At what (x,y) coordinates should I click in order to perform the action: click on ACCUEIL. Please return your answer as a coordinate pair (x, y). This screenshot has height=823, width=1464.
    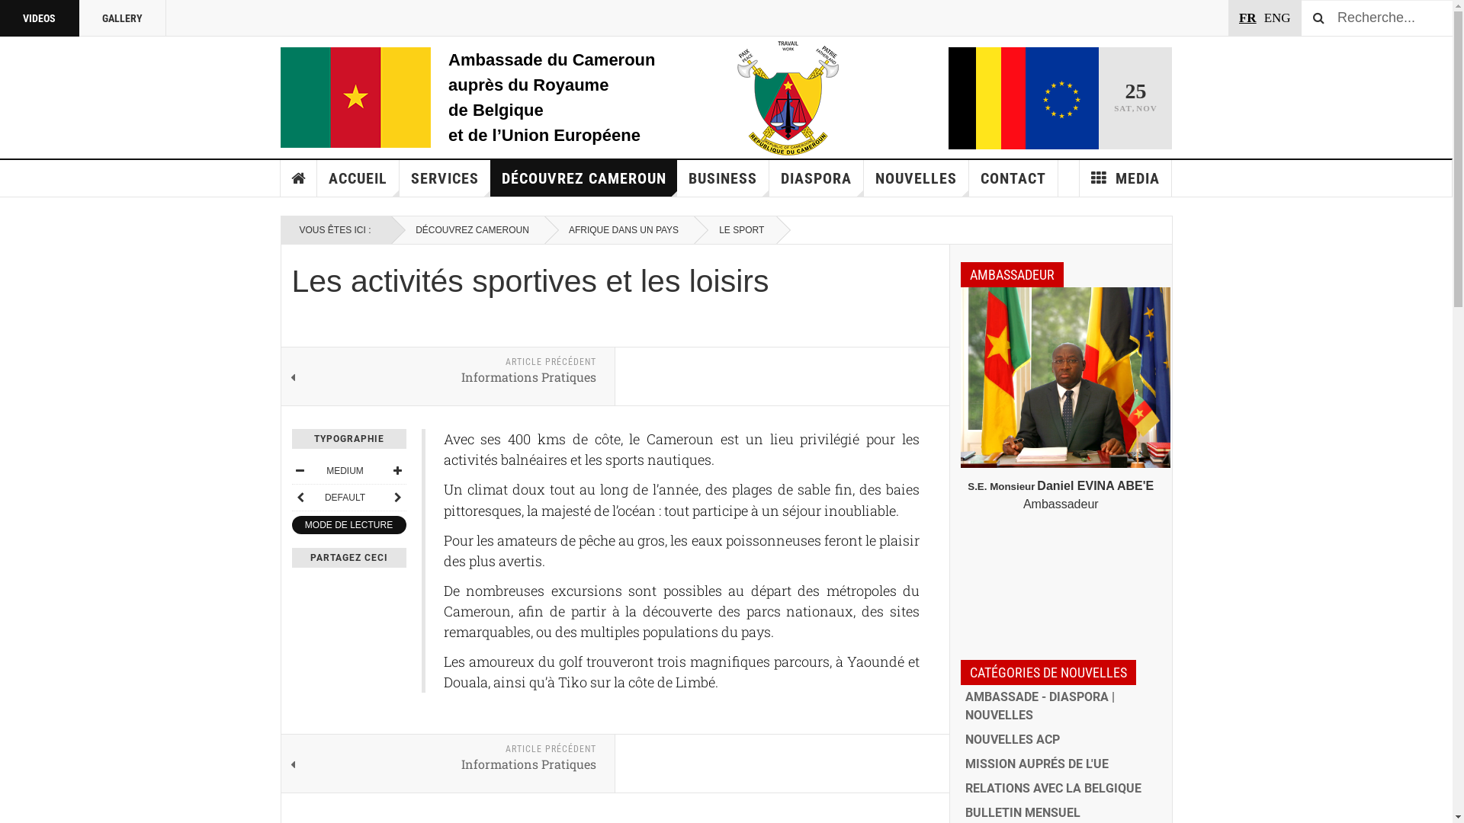
    Looking at the image, I should click on (299, 178).